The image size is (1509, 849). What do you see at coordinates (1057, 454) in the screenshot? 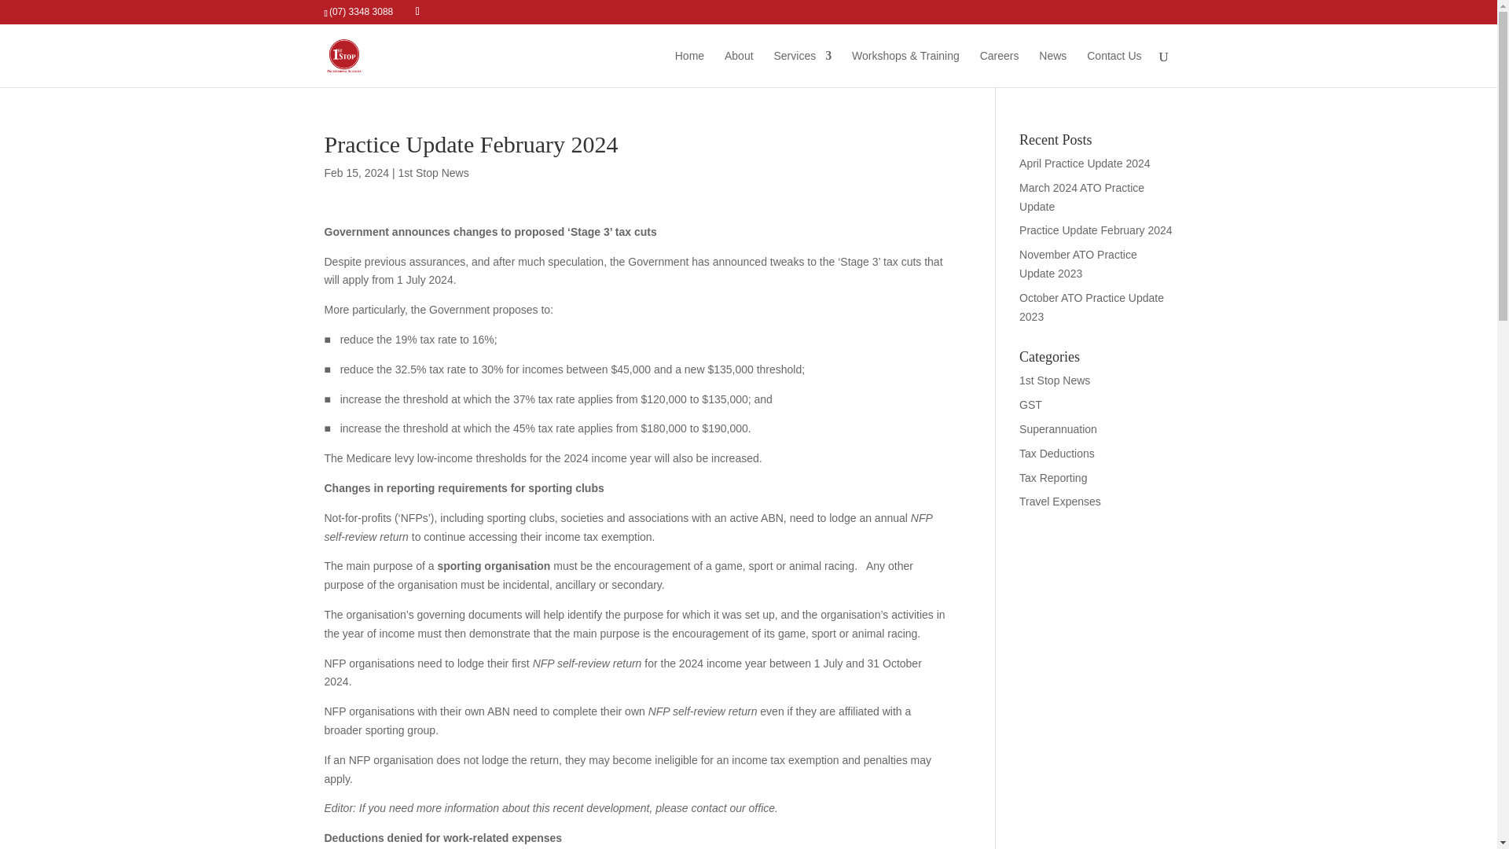
I see `Tax Deductions` at bounding box center [1057, 454].